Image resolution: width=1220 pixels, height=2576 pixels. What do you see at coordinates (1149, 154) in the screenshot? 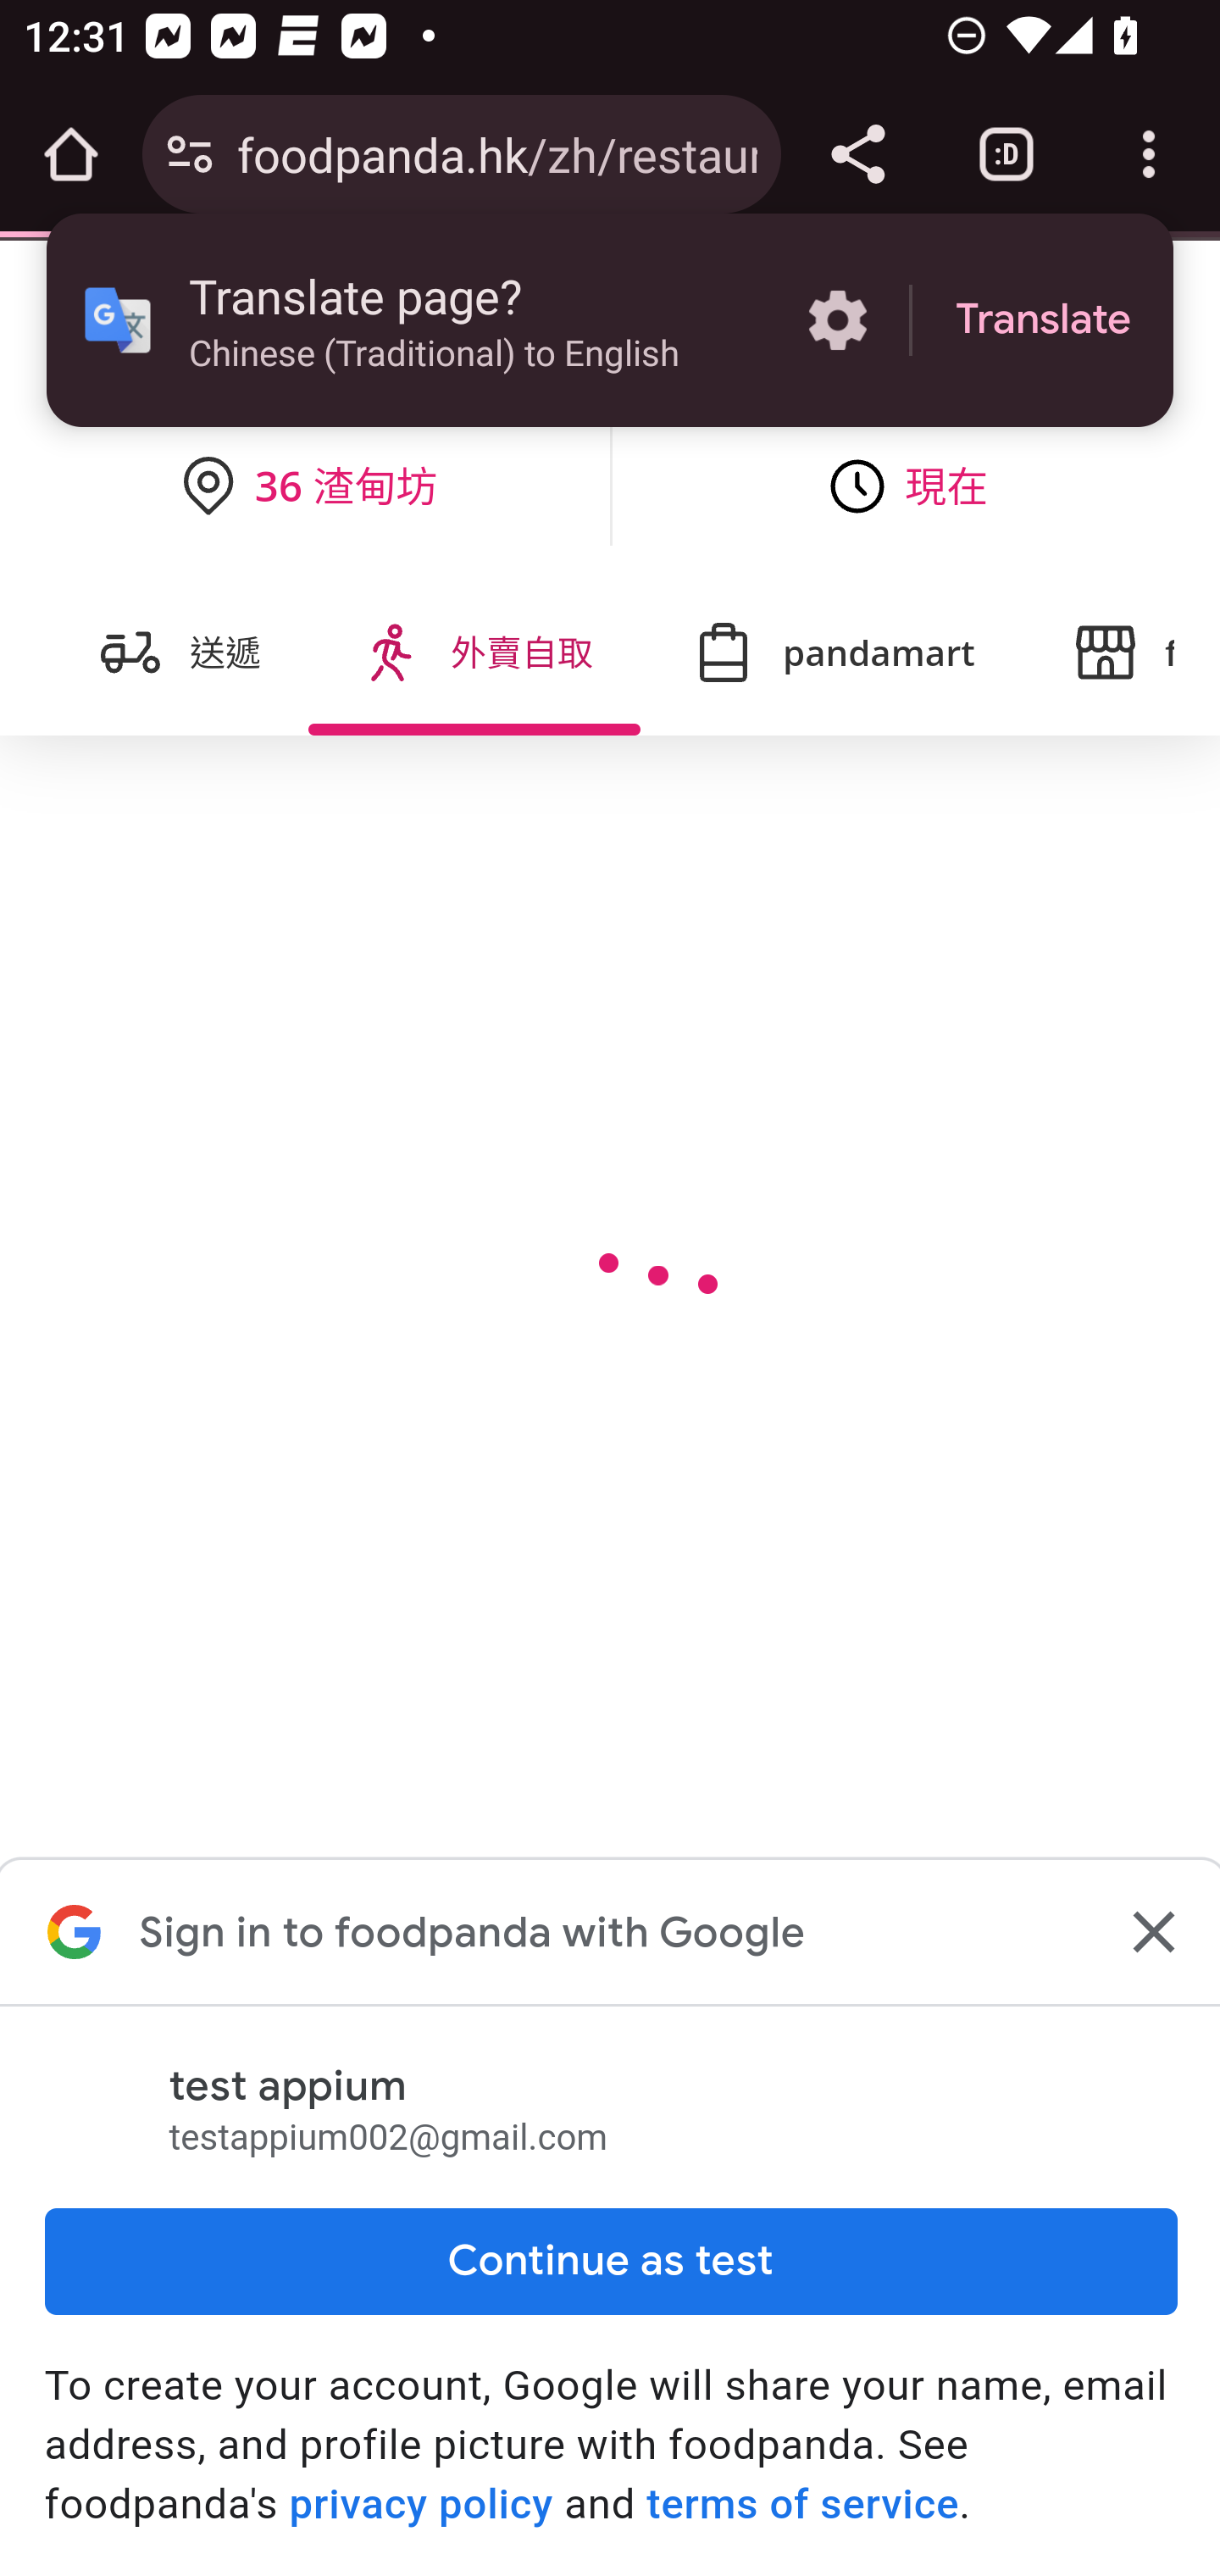
I see `Customize and control Google Chrome` at bounding box center [1149, 154].